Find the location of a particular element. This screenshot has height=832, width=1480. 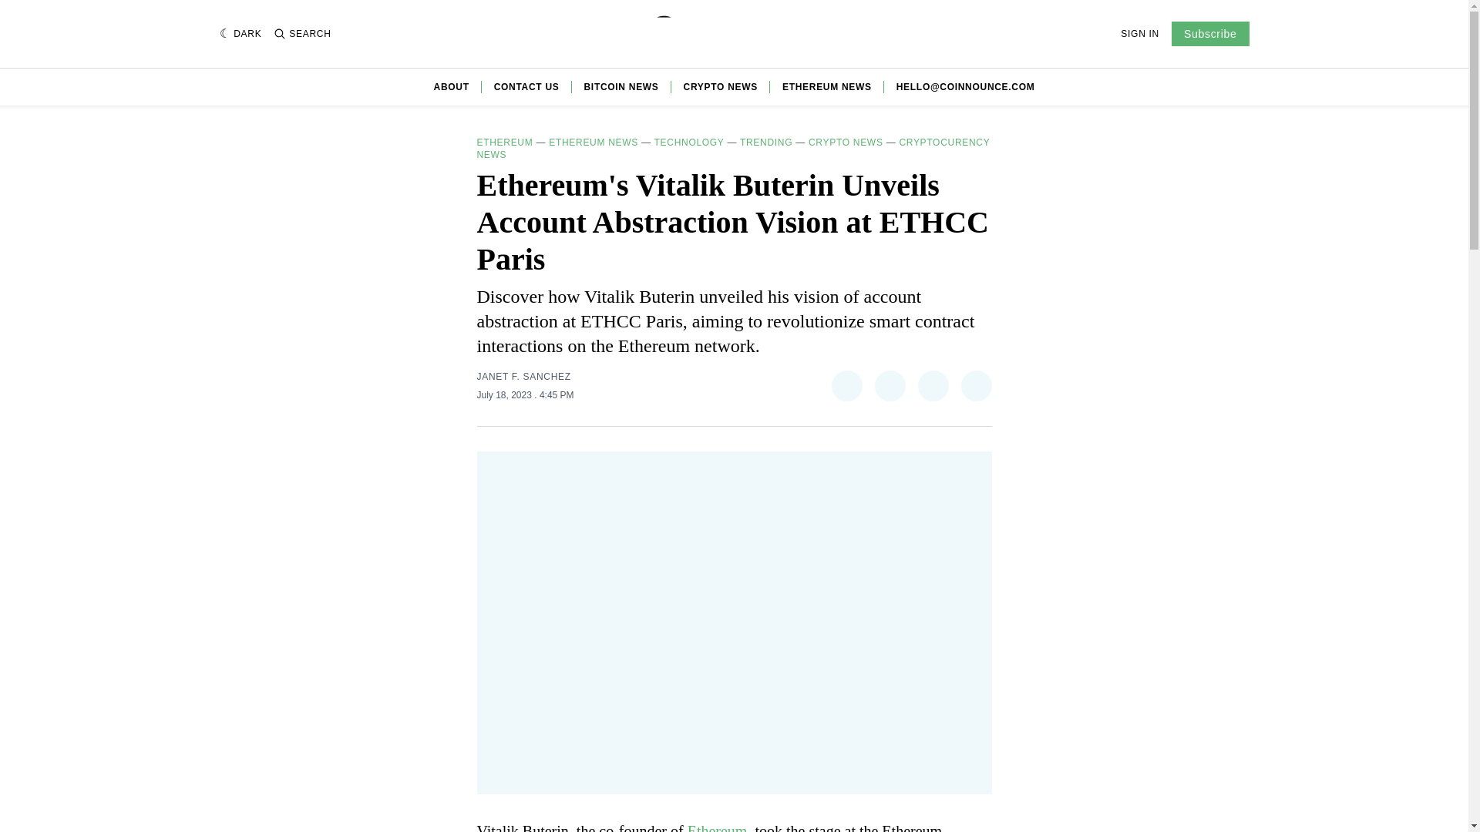

CRYPTO NEWS is located at coordinates (846, 143).